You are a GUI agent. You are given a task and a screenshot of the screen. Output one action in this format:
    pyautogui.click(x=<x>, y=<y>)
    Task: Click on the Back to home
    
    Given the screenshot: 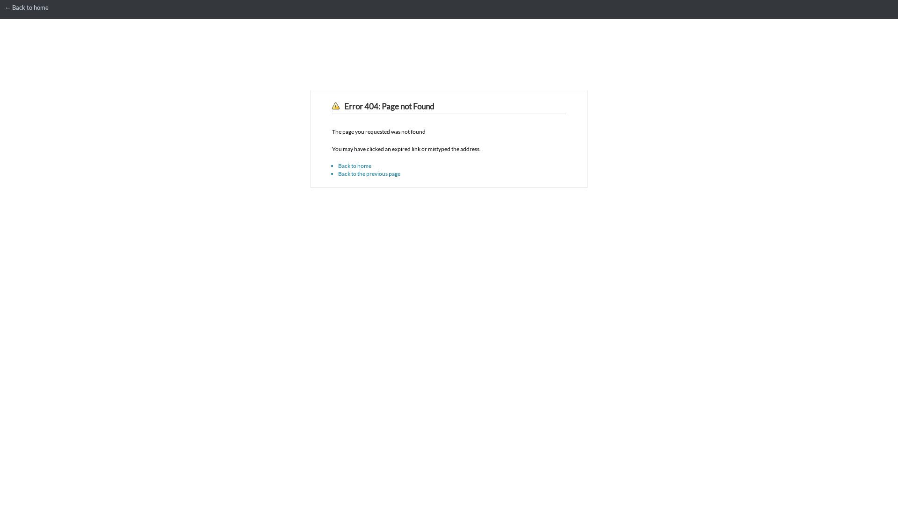 What is the action you would take?
    pyautogui.click(x=355, y=166)
    